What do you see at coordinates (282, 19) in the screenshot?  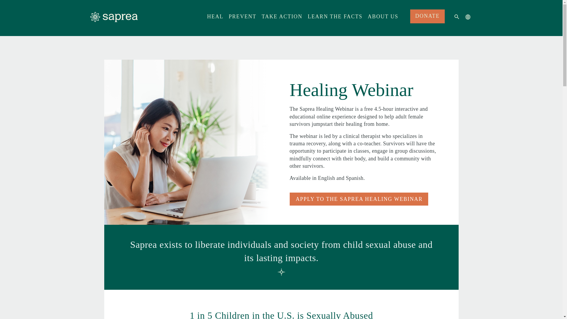 I see `TAKE ACTION` at bounding box center [282, 19].